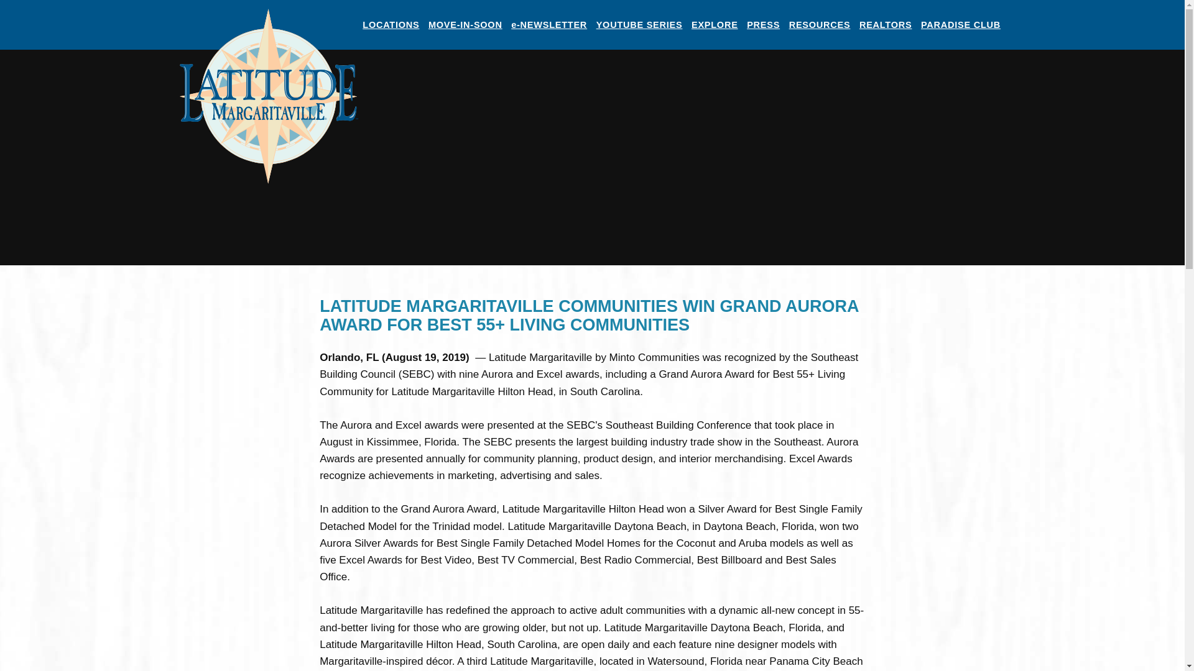  Describe the element at coordinates (391, 25) in the screenshot. I see `LOCATIONS` at that location.